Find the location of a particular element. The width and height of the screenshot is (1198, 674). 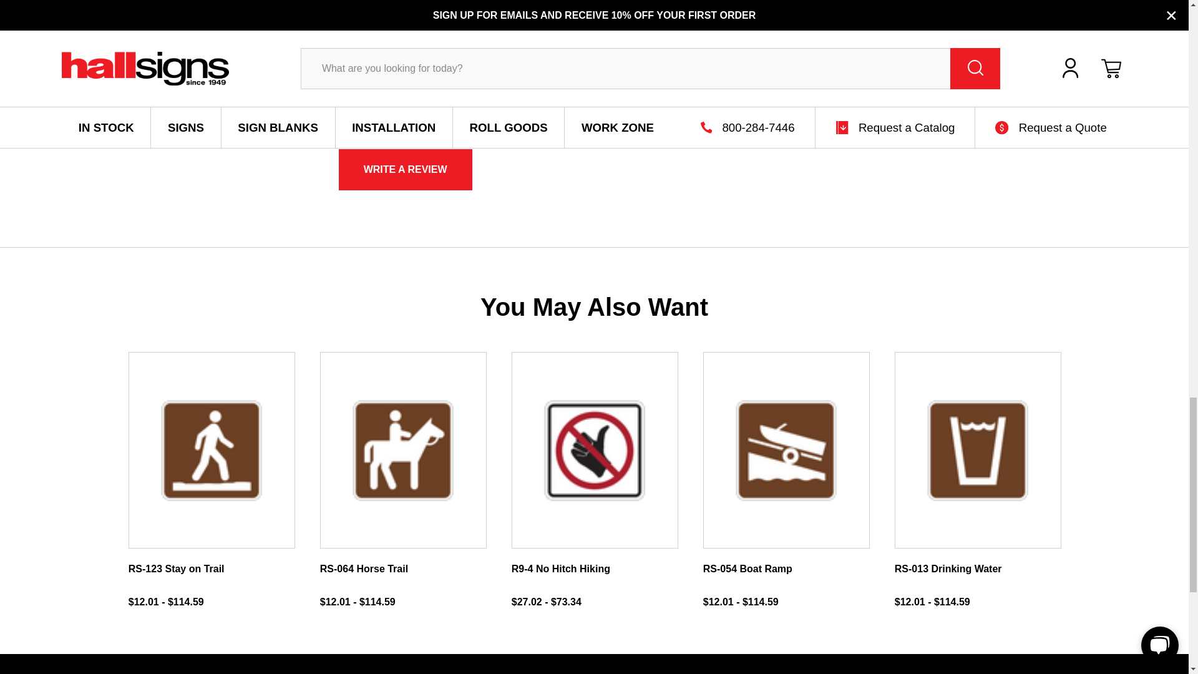

RS-064 Horse Trail is located at coordinates (403, 451).